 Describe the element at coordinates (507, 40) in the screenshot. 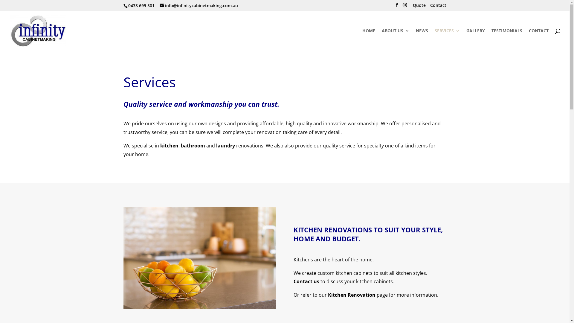

I see `TESTIMONIALS` at that location.